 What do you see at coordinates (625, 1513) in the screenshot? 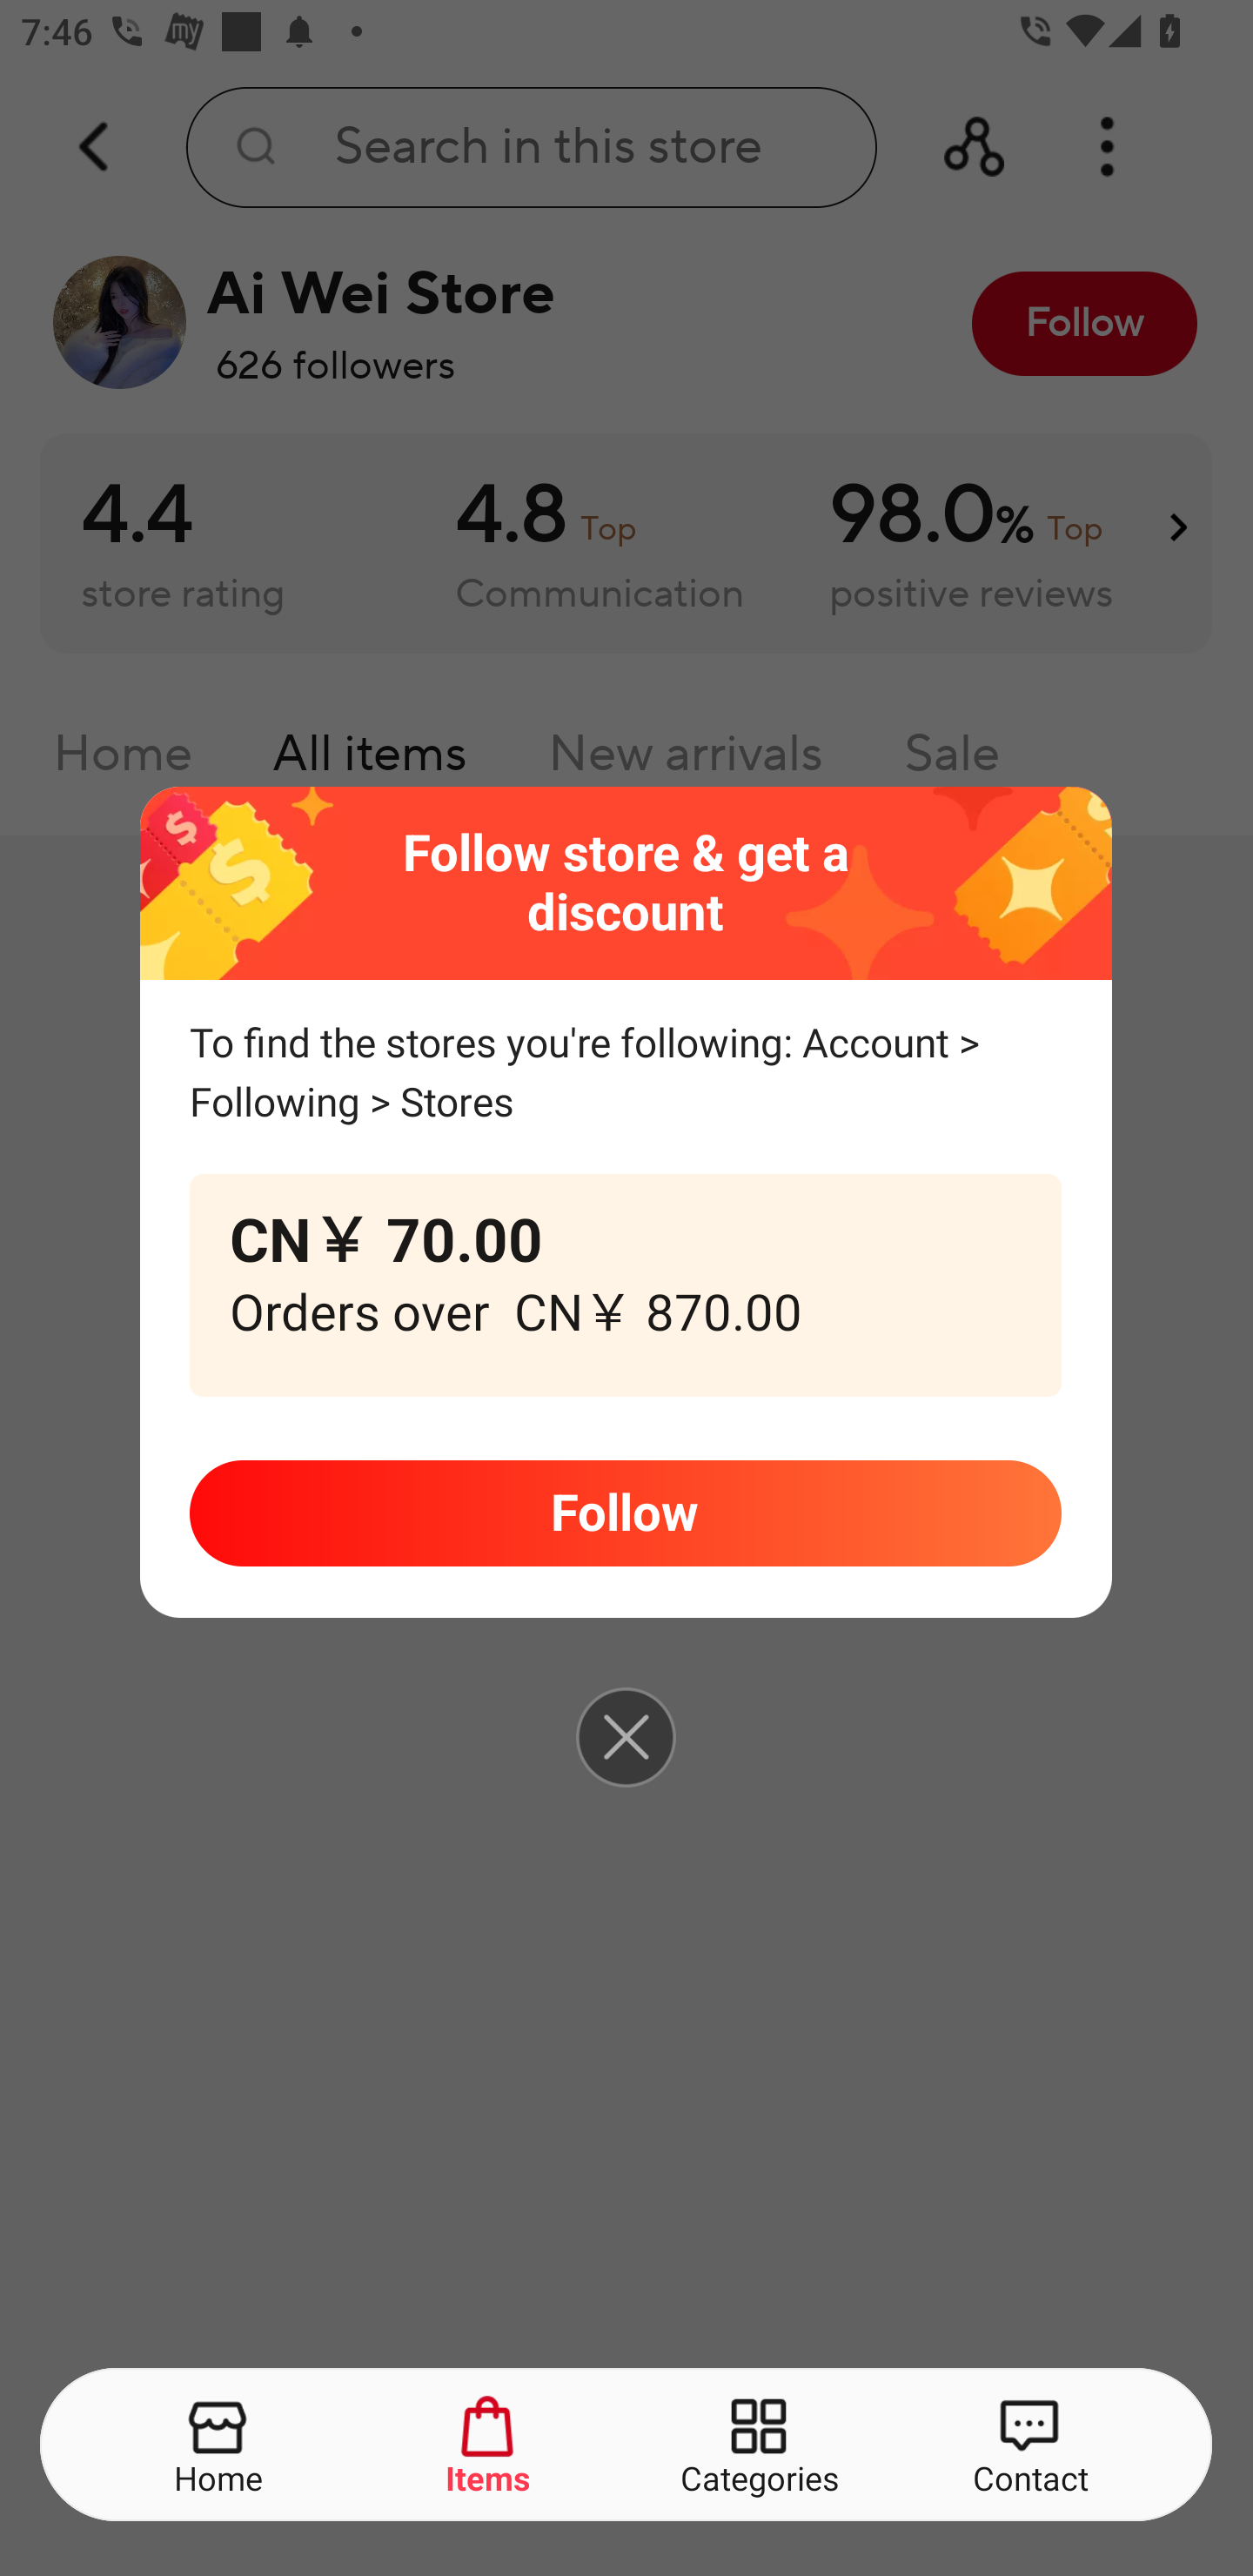
I see `Follow` at bounding box center [625, 1513].